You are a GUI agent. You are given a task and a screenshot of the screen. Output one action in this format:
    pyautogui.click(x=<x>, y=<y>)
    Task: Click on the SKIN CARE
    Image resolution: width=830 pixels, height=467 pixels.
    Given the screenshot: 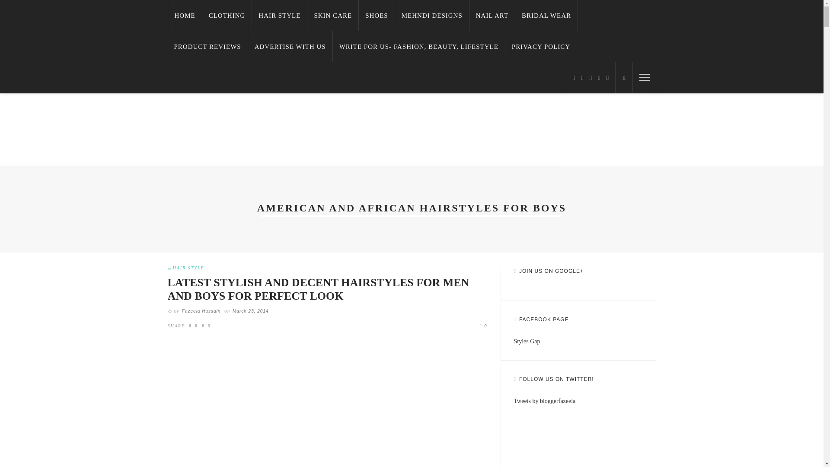 What is the action you would take?
    pyautogui.click(x=333, y=16)
    